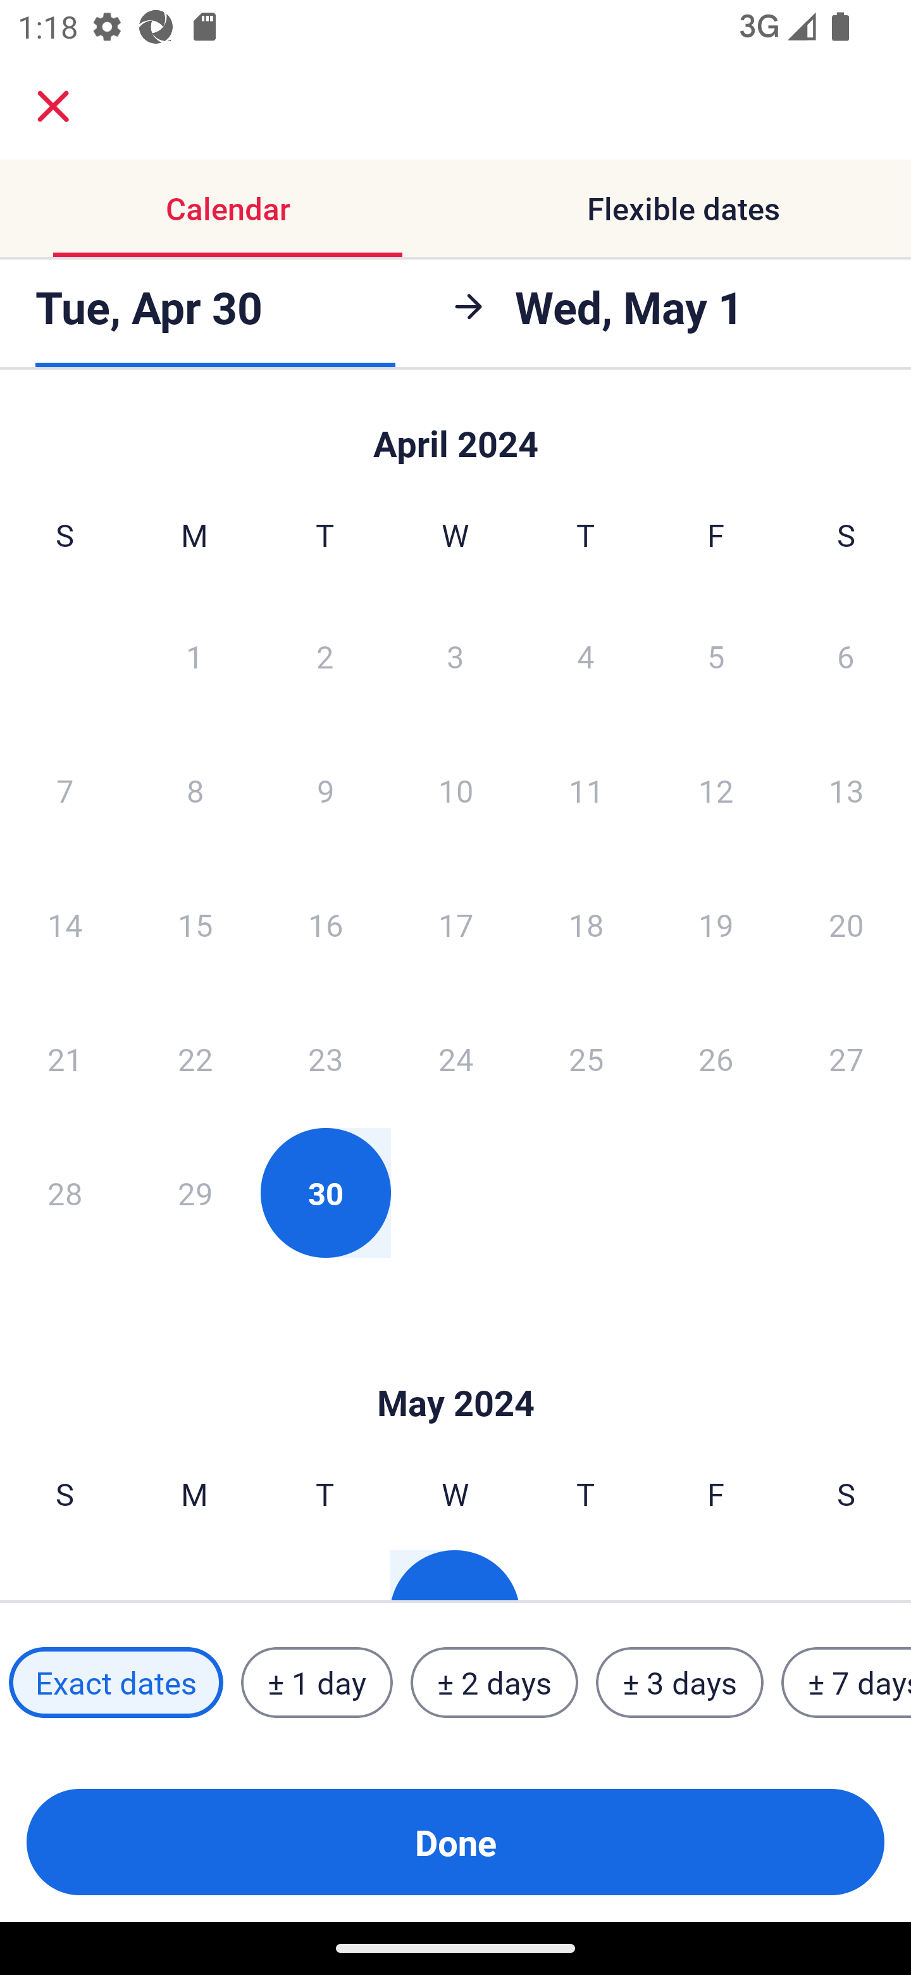 This screenshot has height=1975, width=911. What do you see at coordinates (846, 1683) in the screenshot?
I see `± 7 days` at bounding box center [846, 1683].